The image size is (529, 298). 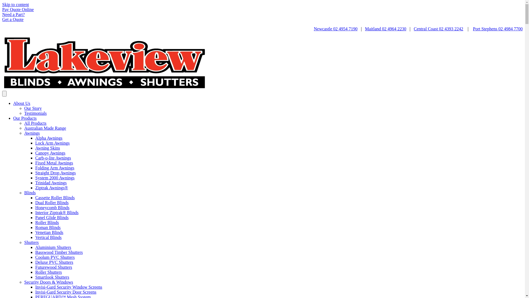 What do you see at coordinates (104, 63) in the screenshot?
I see `LAKEVIEW-LOGO-OLD` at bounding box center [104, 63].